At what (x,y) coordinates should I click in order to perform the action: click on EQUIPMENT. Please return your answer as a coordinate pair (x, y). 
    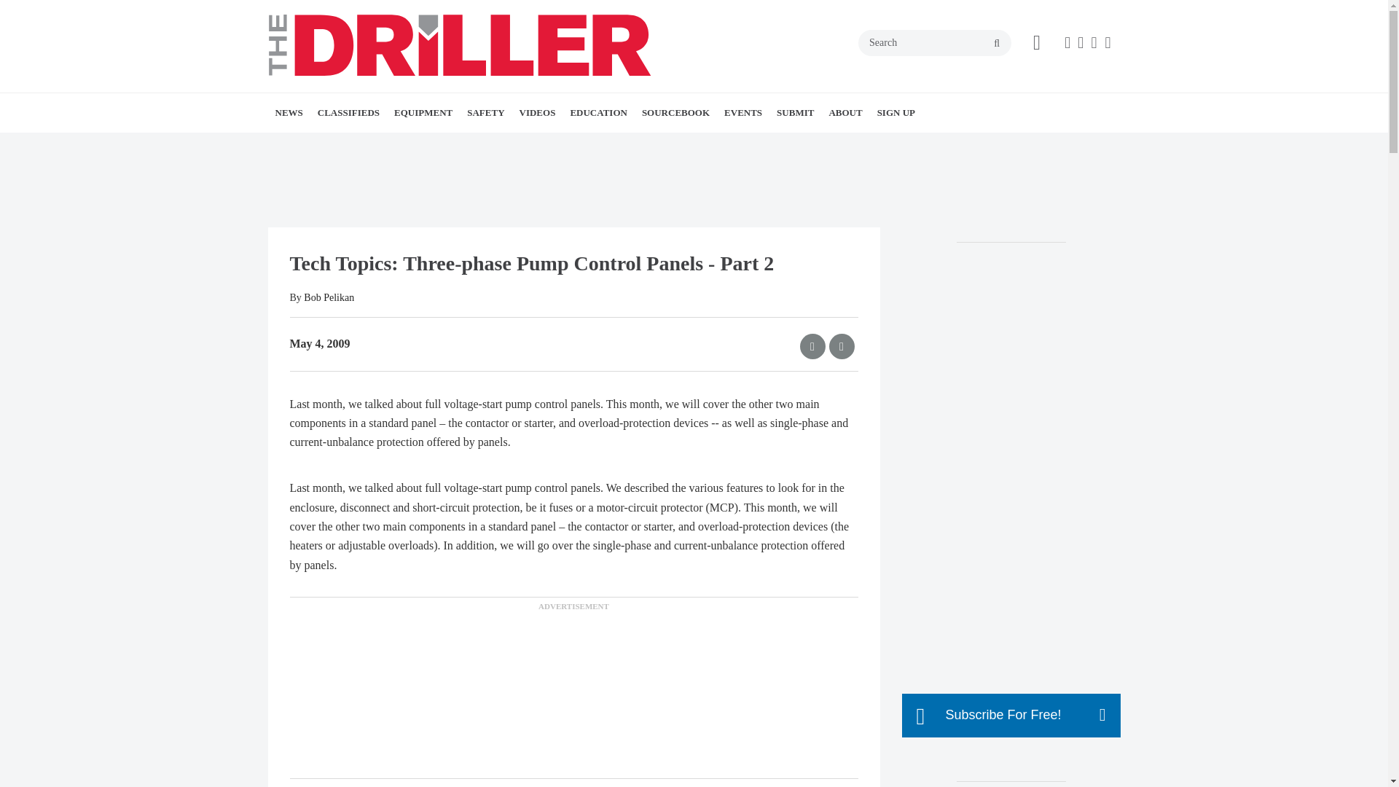
    Looking at the image, I should click on (423, 113).